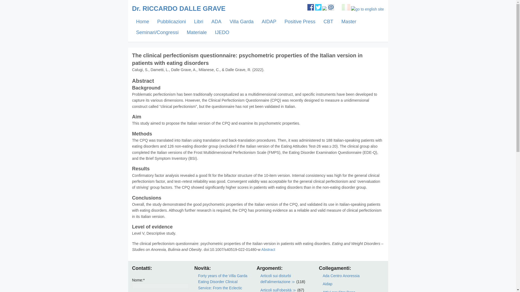 The height and width of the screenshot is (292, 520). Describe the element at coordinates (269, 22) in the screenshot. I see `AIDAP` at that location.